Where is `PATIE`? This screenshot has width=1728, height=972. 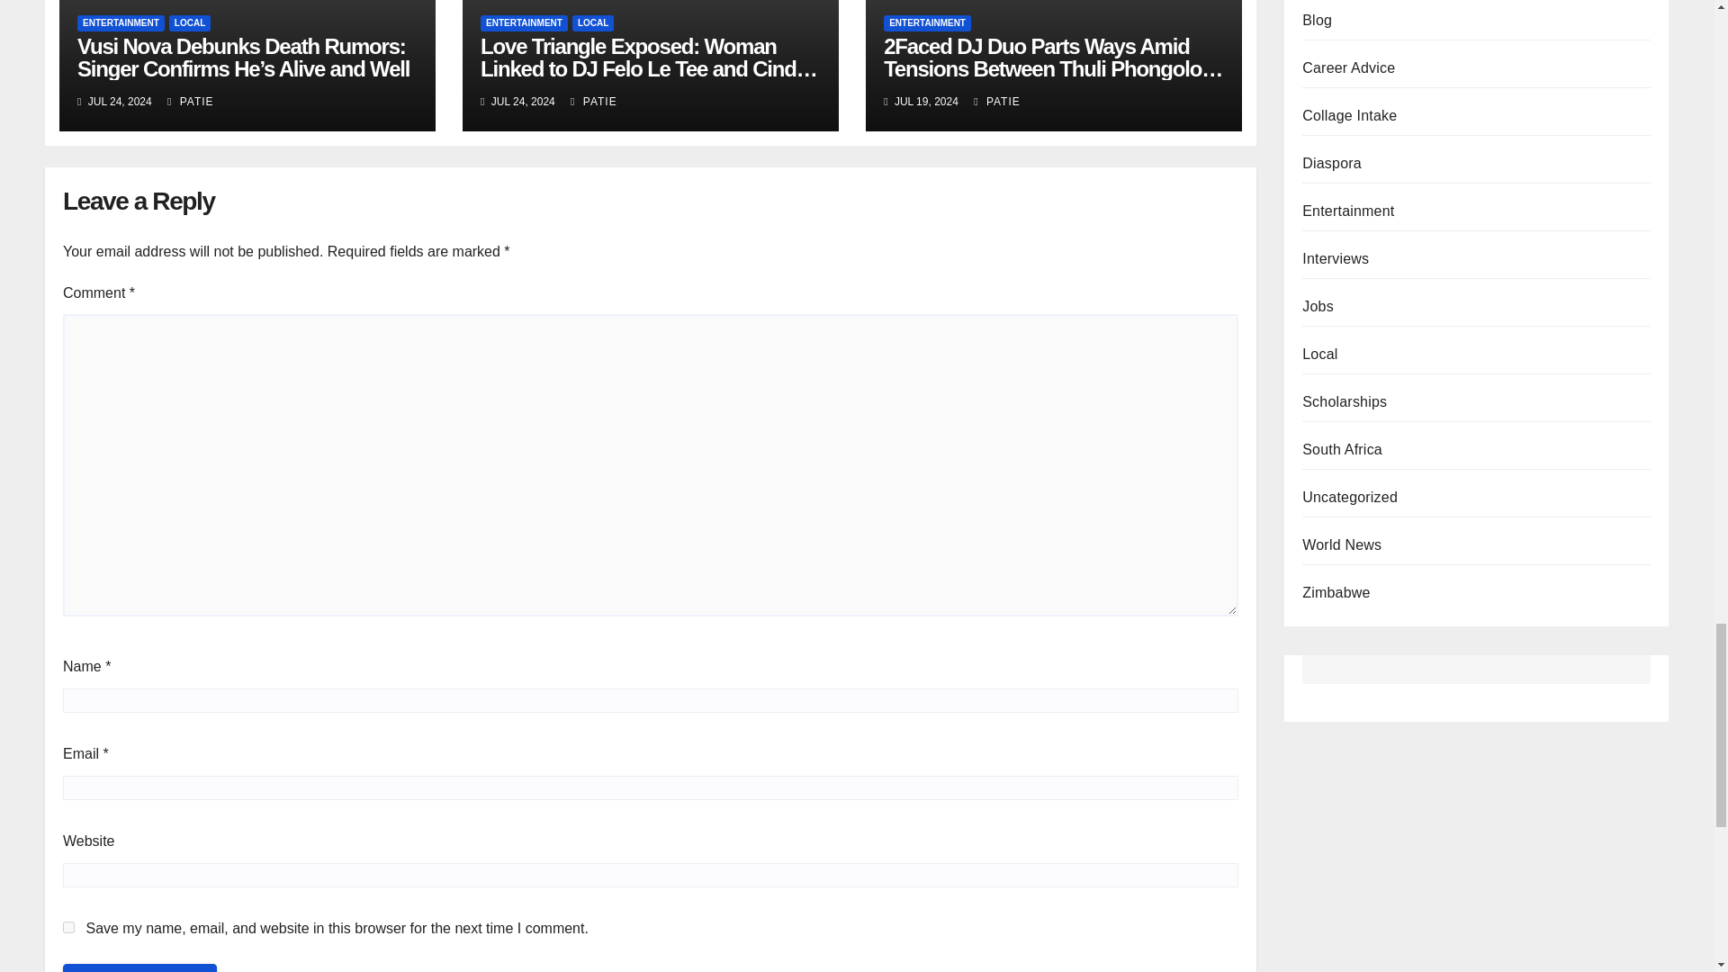 PATIE is located at coordinates (191, 101).